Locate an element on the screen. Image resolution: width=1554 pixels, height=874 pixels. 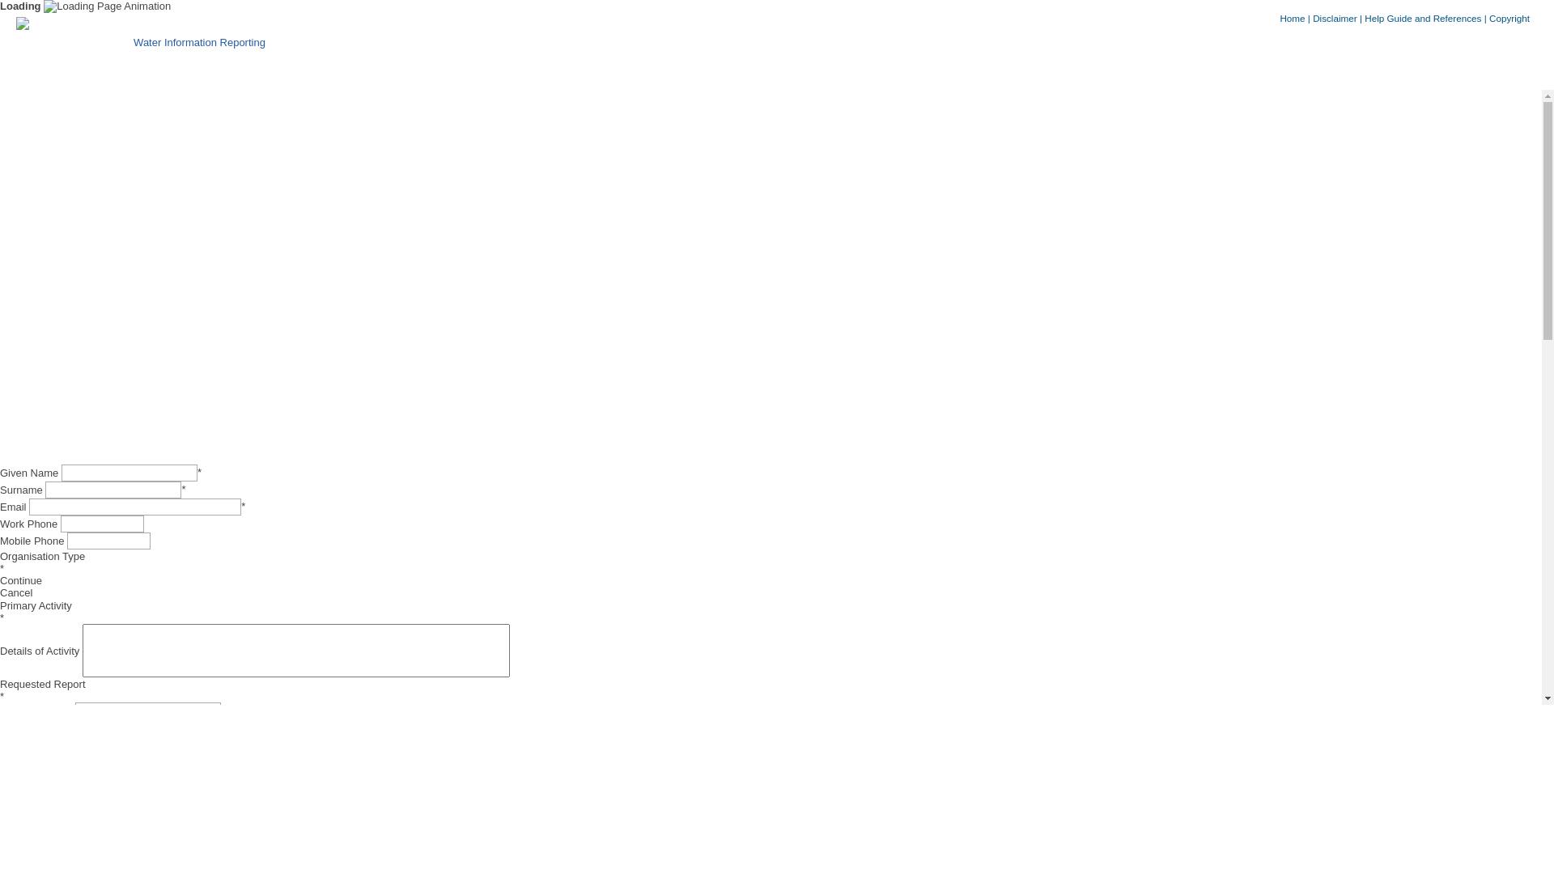
Print Preview is located at coordinates (771, 277).